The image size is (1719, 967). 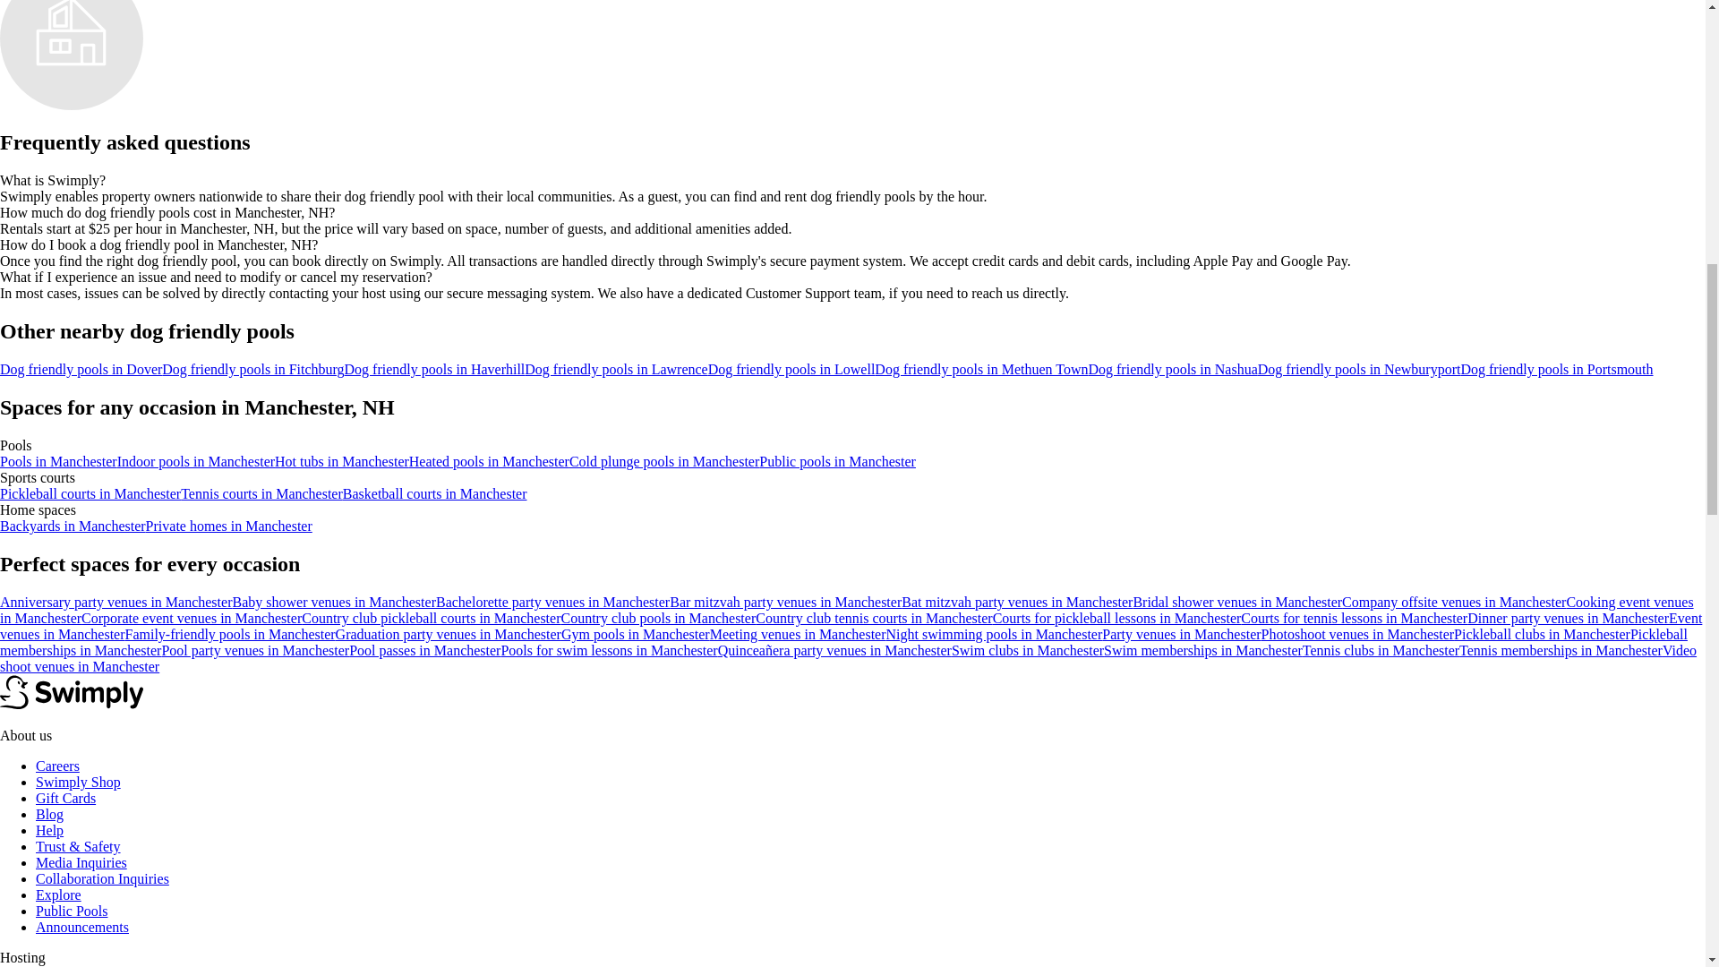 What do you see at coordinates (66, 798) in the screenshot?
I see `Gift Cards` at bounding box center [66, 798].